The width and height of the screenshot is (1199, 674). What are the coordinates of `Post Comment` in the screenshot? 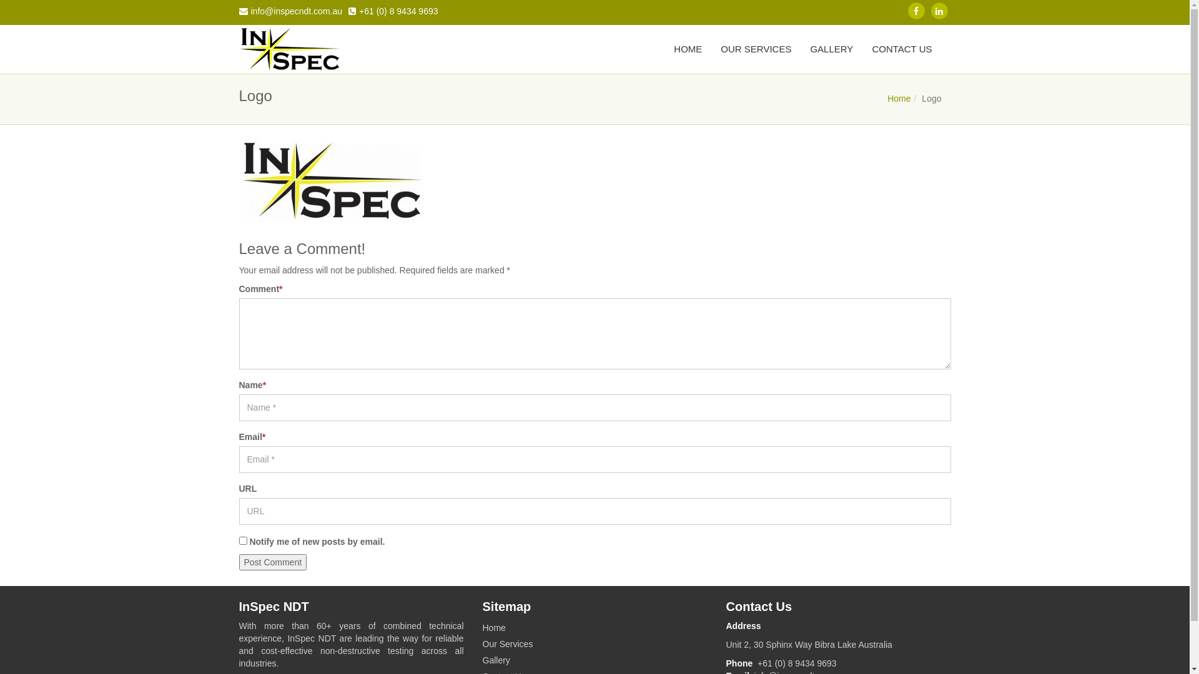 It's located at (272, 562).